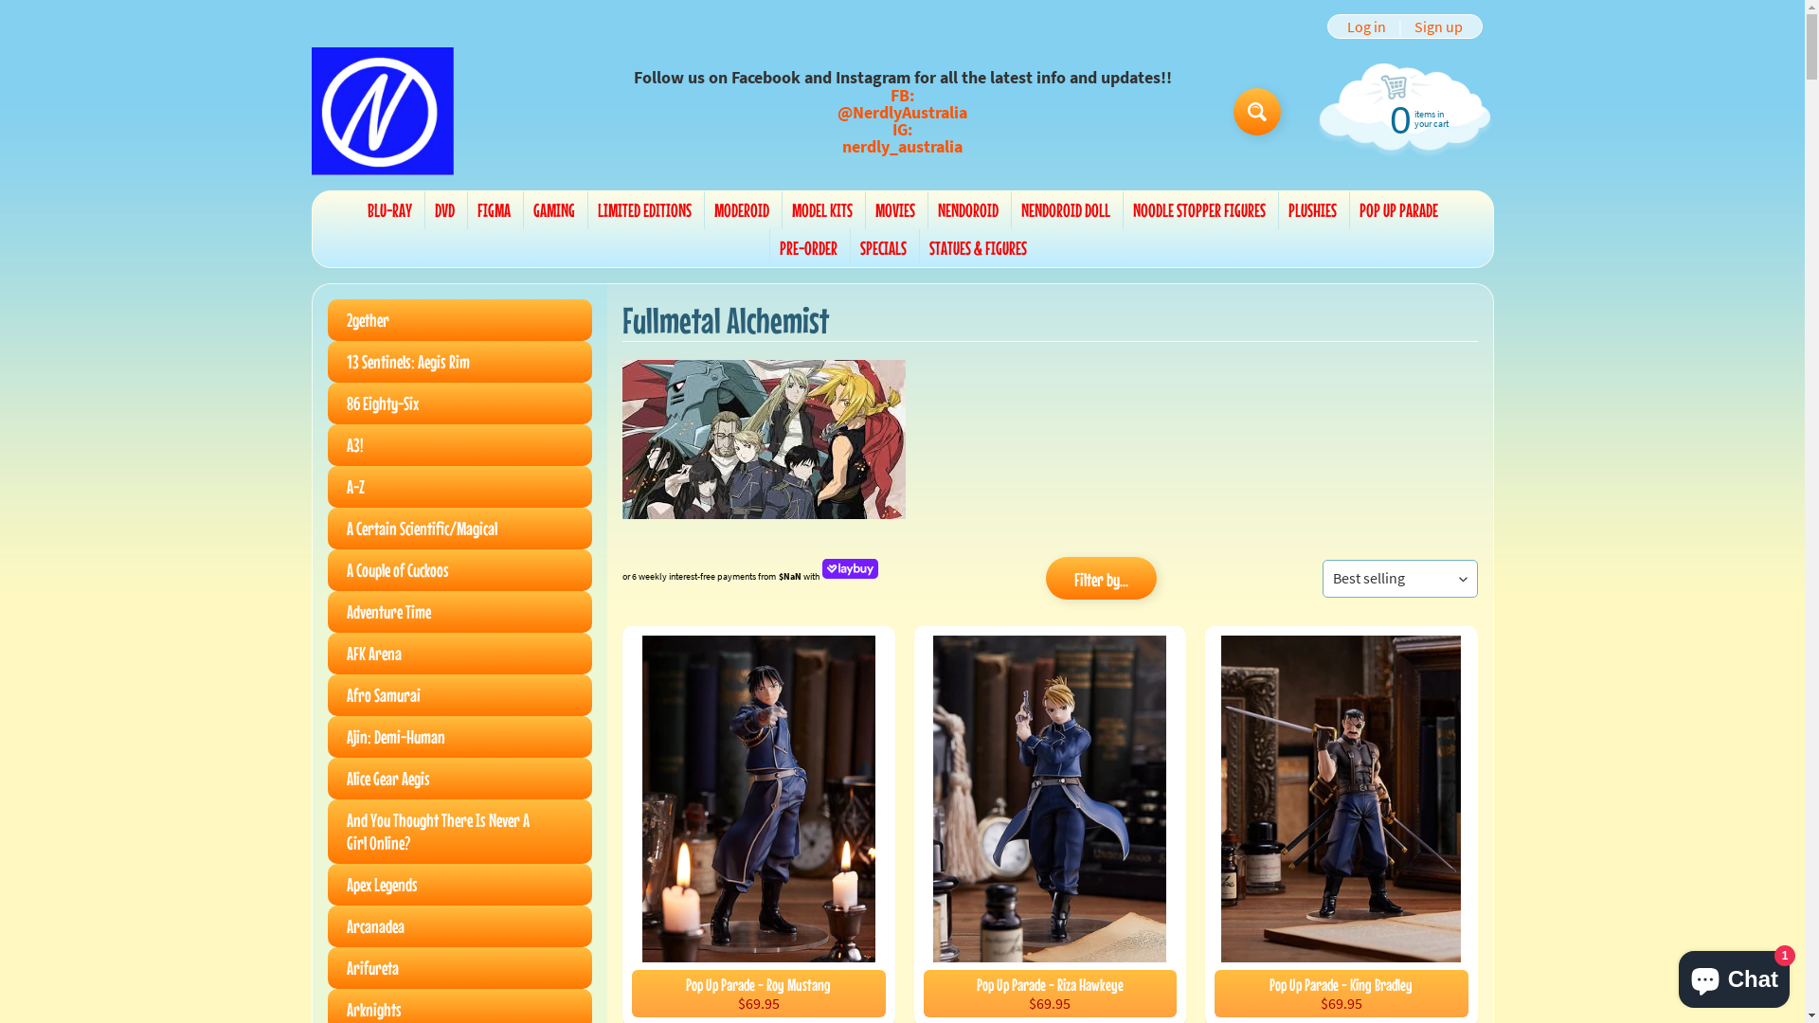 The height and width of the screenshot is (1023, 1819). I want to click on MOVIES, so click(895, 210).